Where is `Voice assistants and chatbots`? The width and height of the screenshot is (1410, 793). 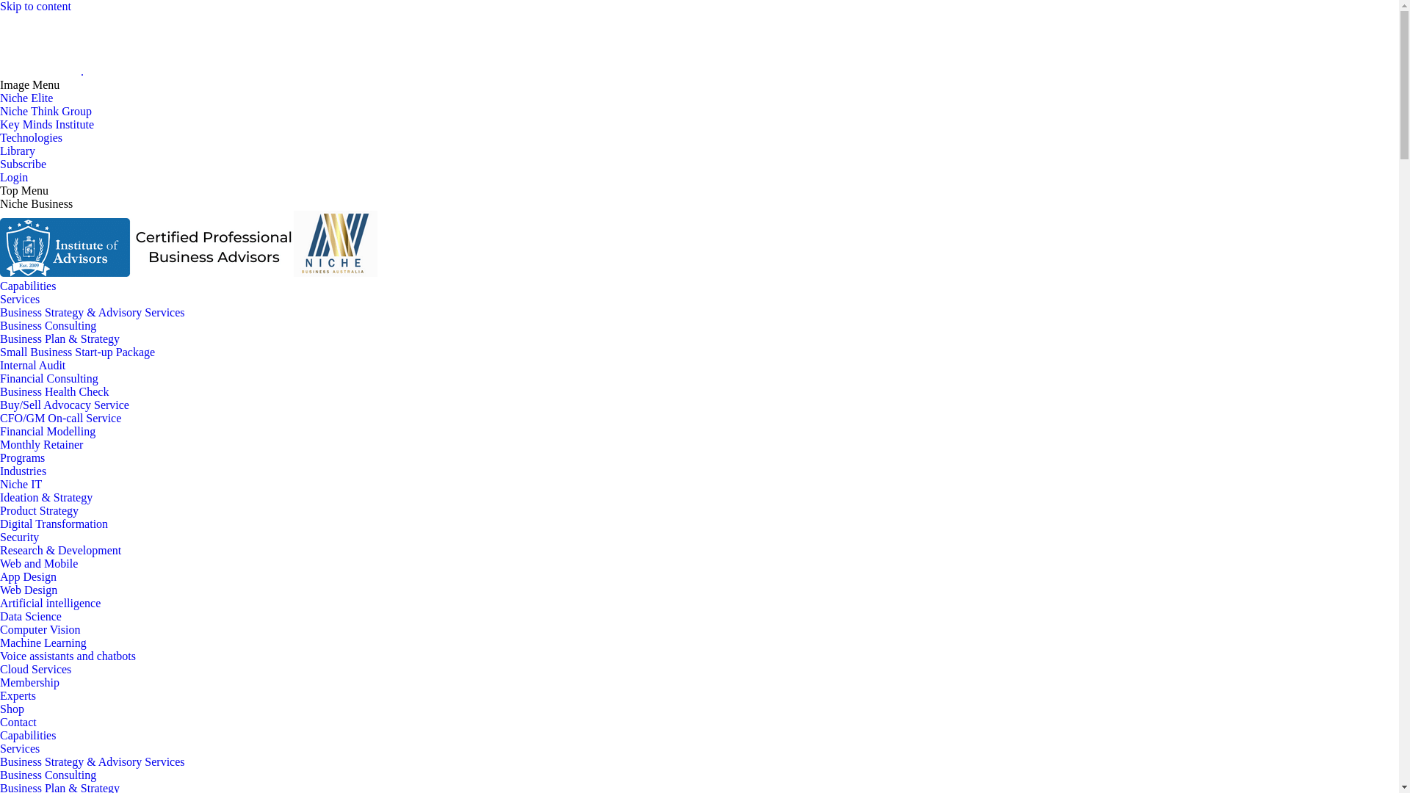
Voice assistants and chatbots is located at coordinates (68, 656).